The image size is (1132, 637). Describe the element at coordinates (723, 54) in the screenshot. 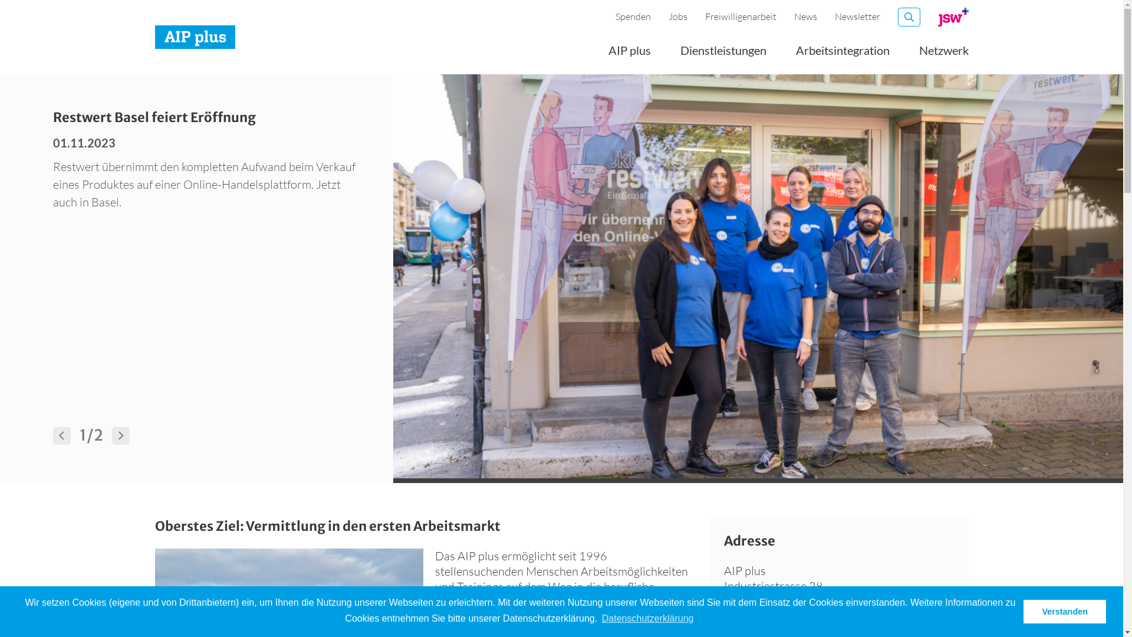

I see `Dienstleistungen` at that location.